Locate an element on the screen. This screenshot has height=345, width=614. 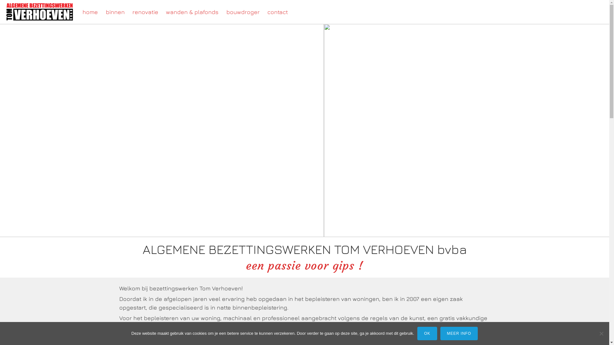
binnen is located at coordinates (115, 12).